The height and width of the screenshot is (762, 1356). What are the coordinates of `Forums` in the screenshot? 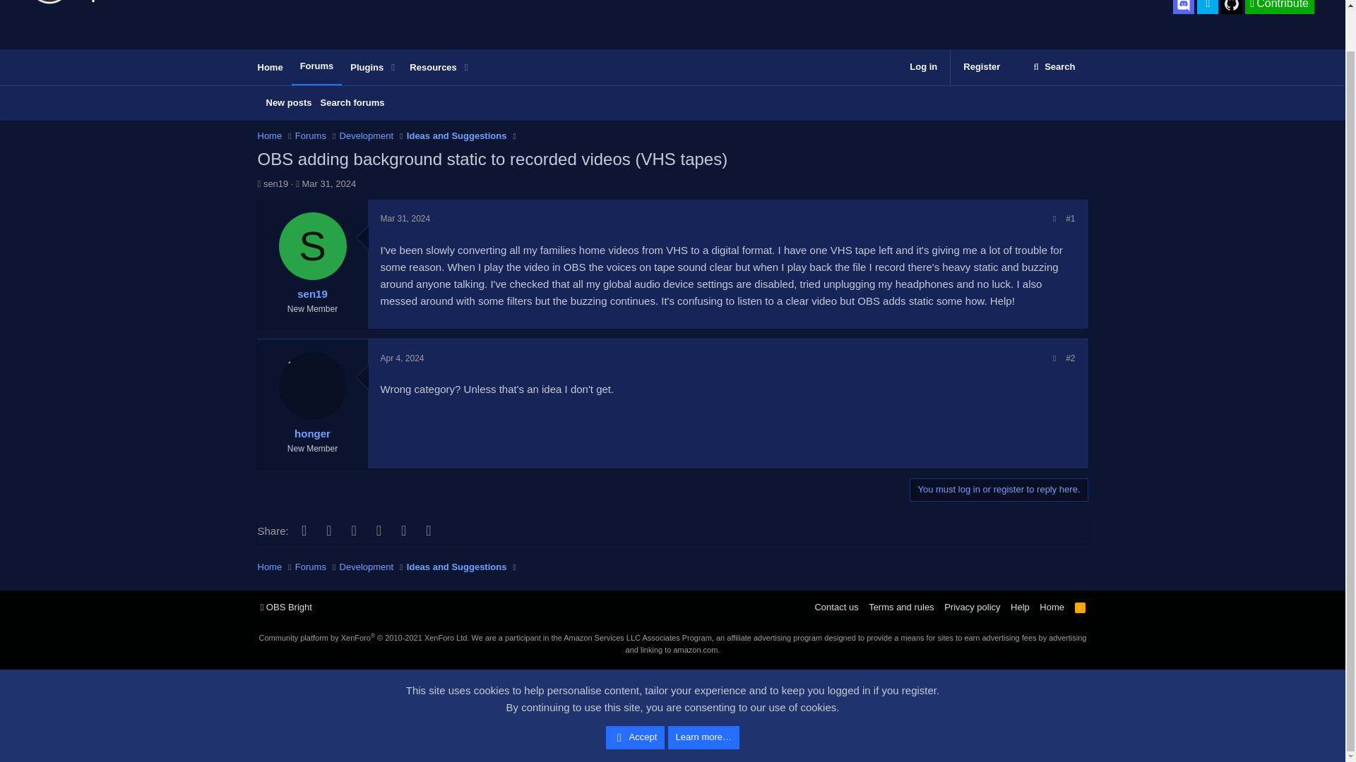 It's located at (316, 66).